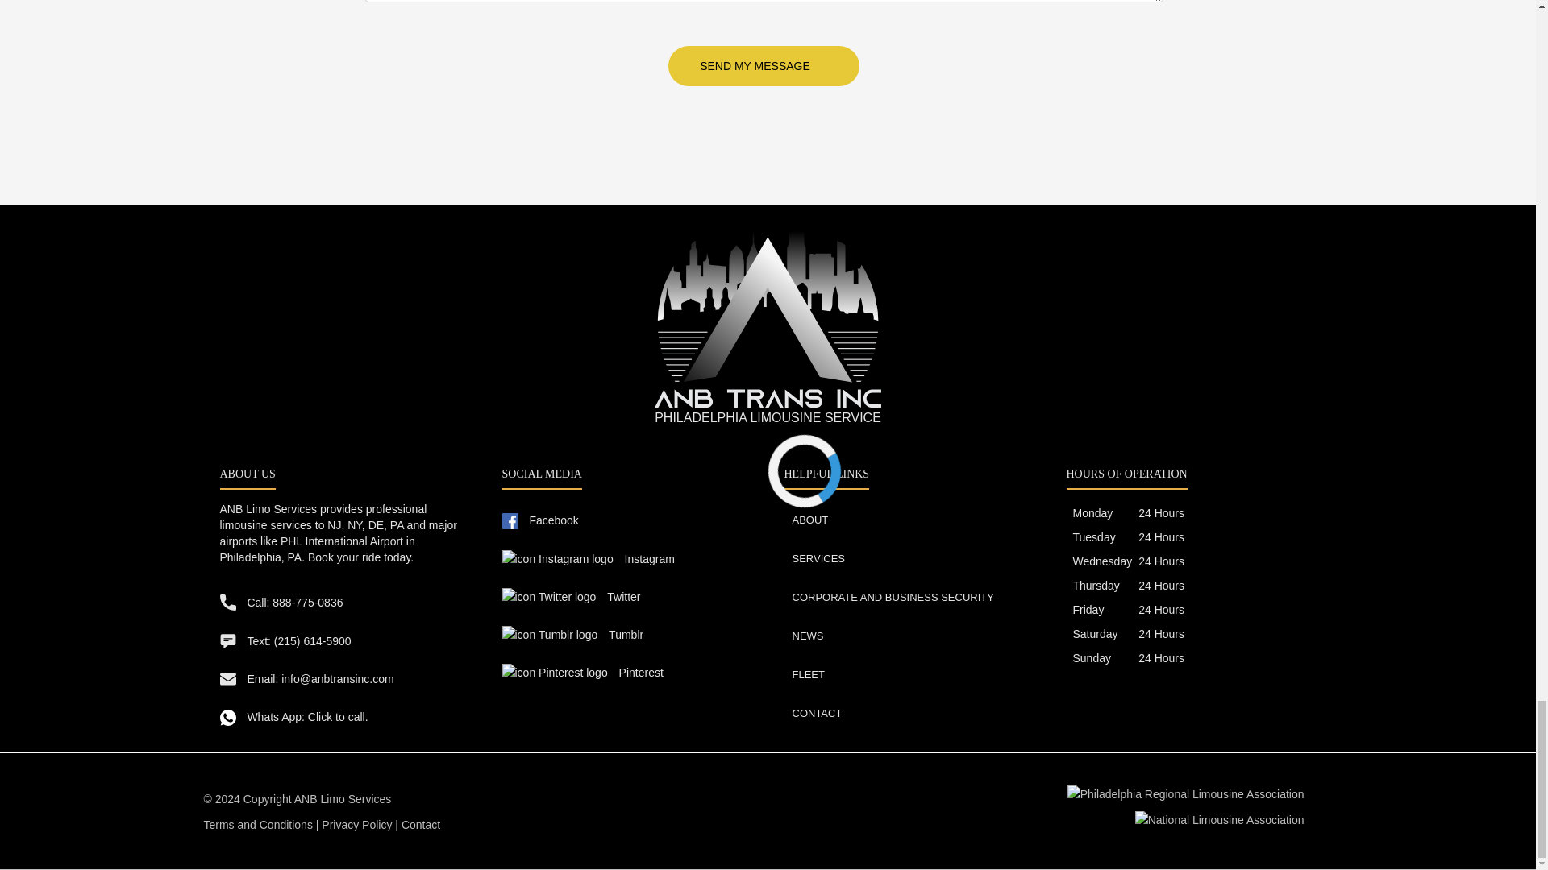  Describe the element at coordinates (892, 598) in the screenshot. I see `CORPORATE AND BUSINESS SECURITY` at that location.